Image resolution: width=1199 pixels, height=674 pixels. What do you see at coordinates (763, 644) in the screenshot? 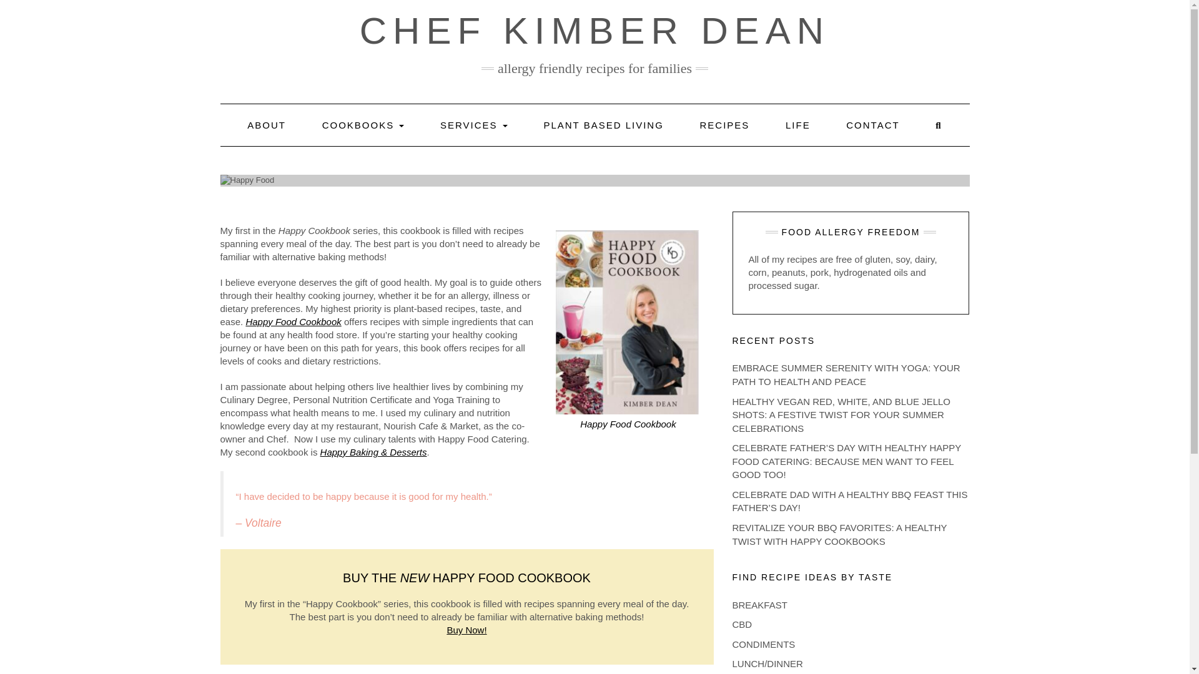
I see `CONDIMENTS` at bounding box center [763, 644].